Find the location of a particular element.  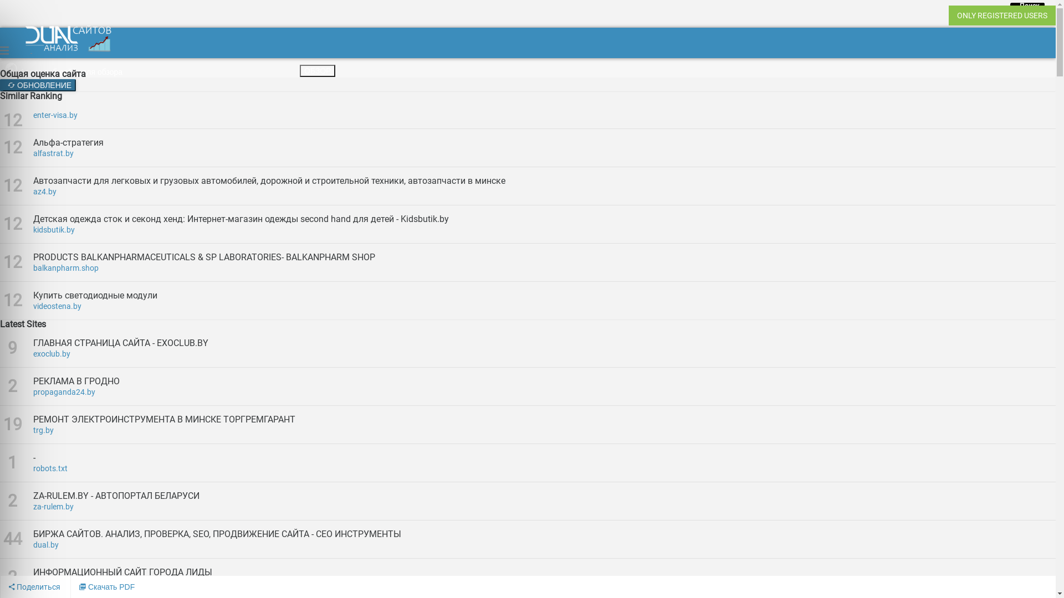

kidsbutik.by is located at coordinates (544, 230).